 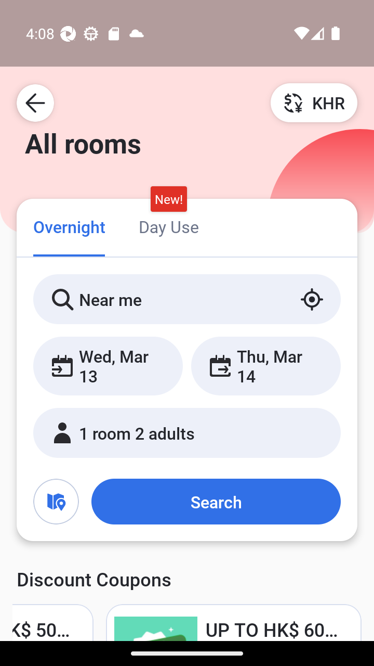 What do you see at coordinates (108, 366) in the screenshot?
I see `Wed, Mar 13` at bounding box center [108, 366].